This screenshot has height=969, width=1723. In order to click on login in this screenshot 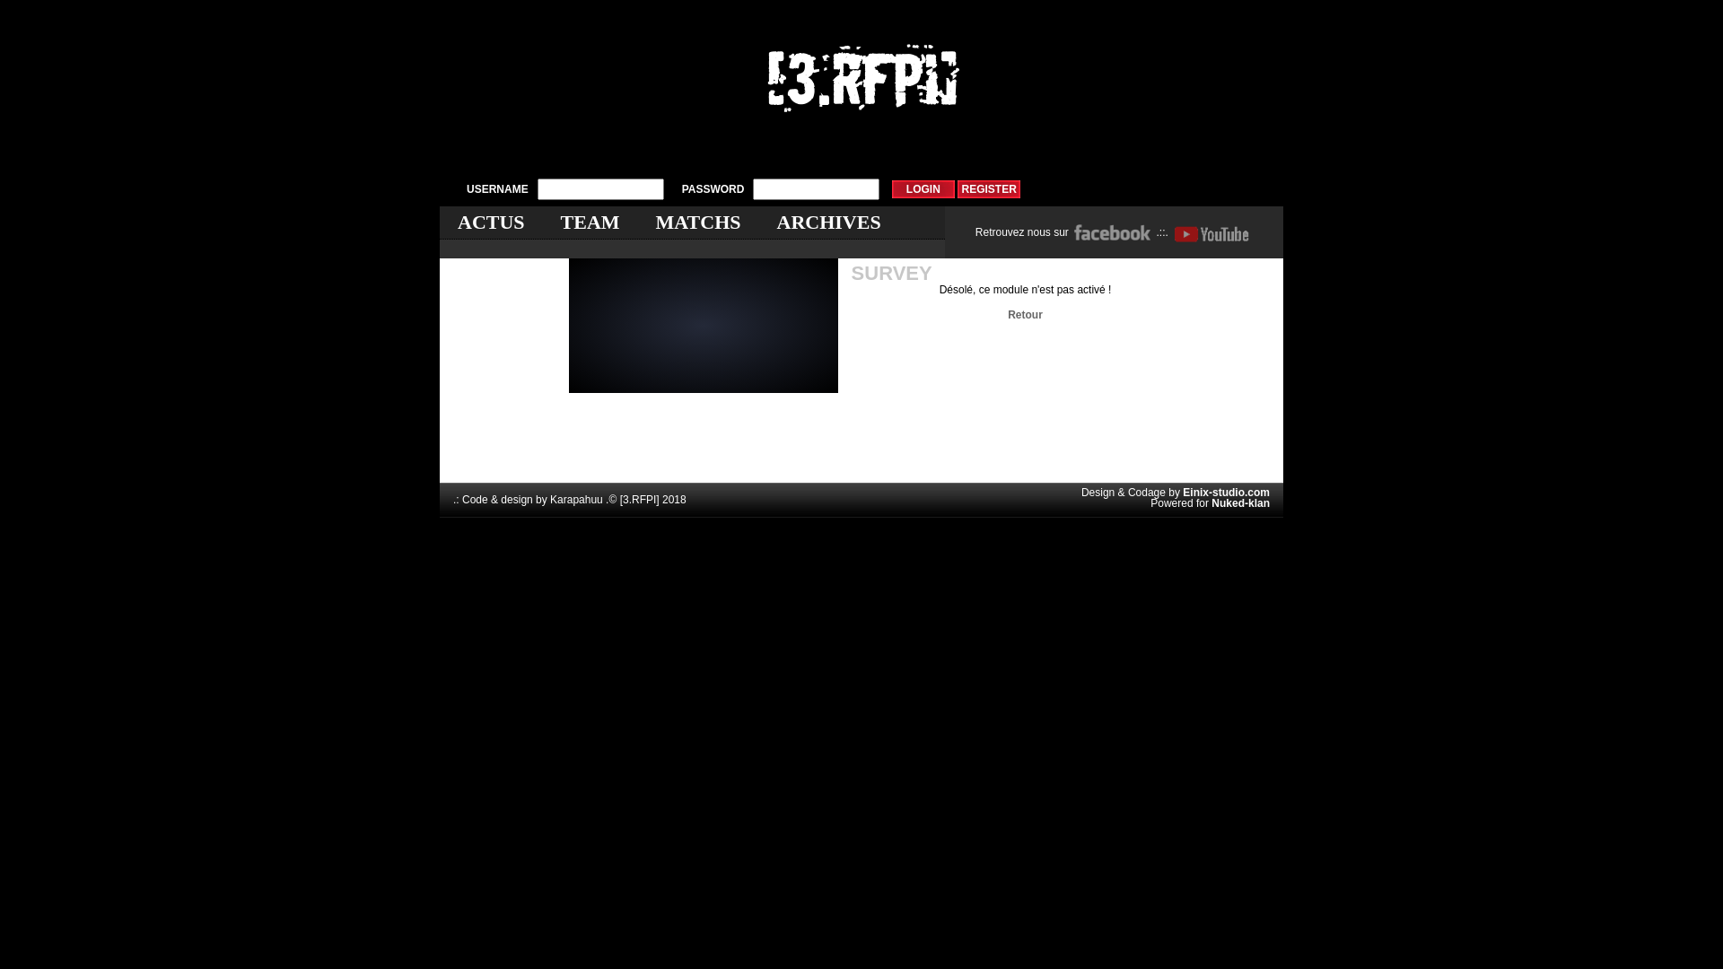, I will do `click(923, 189)`.